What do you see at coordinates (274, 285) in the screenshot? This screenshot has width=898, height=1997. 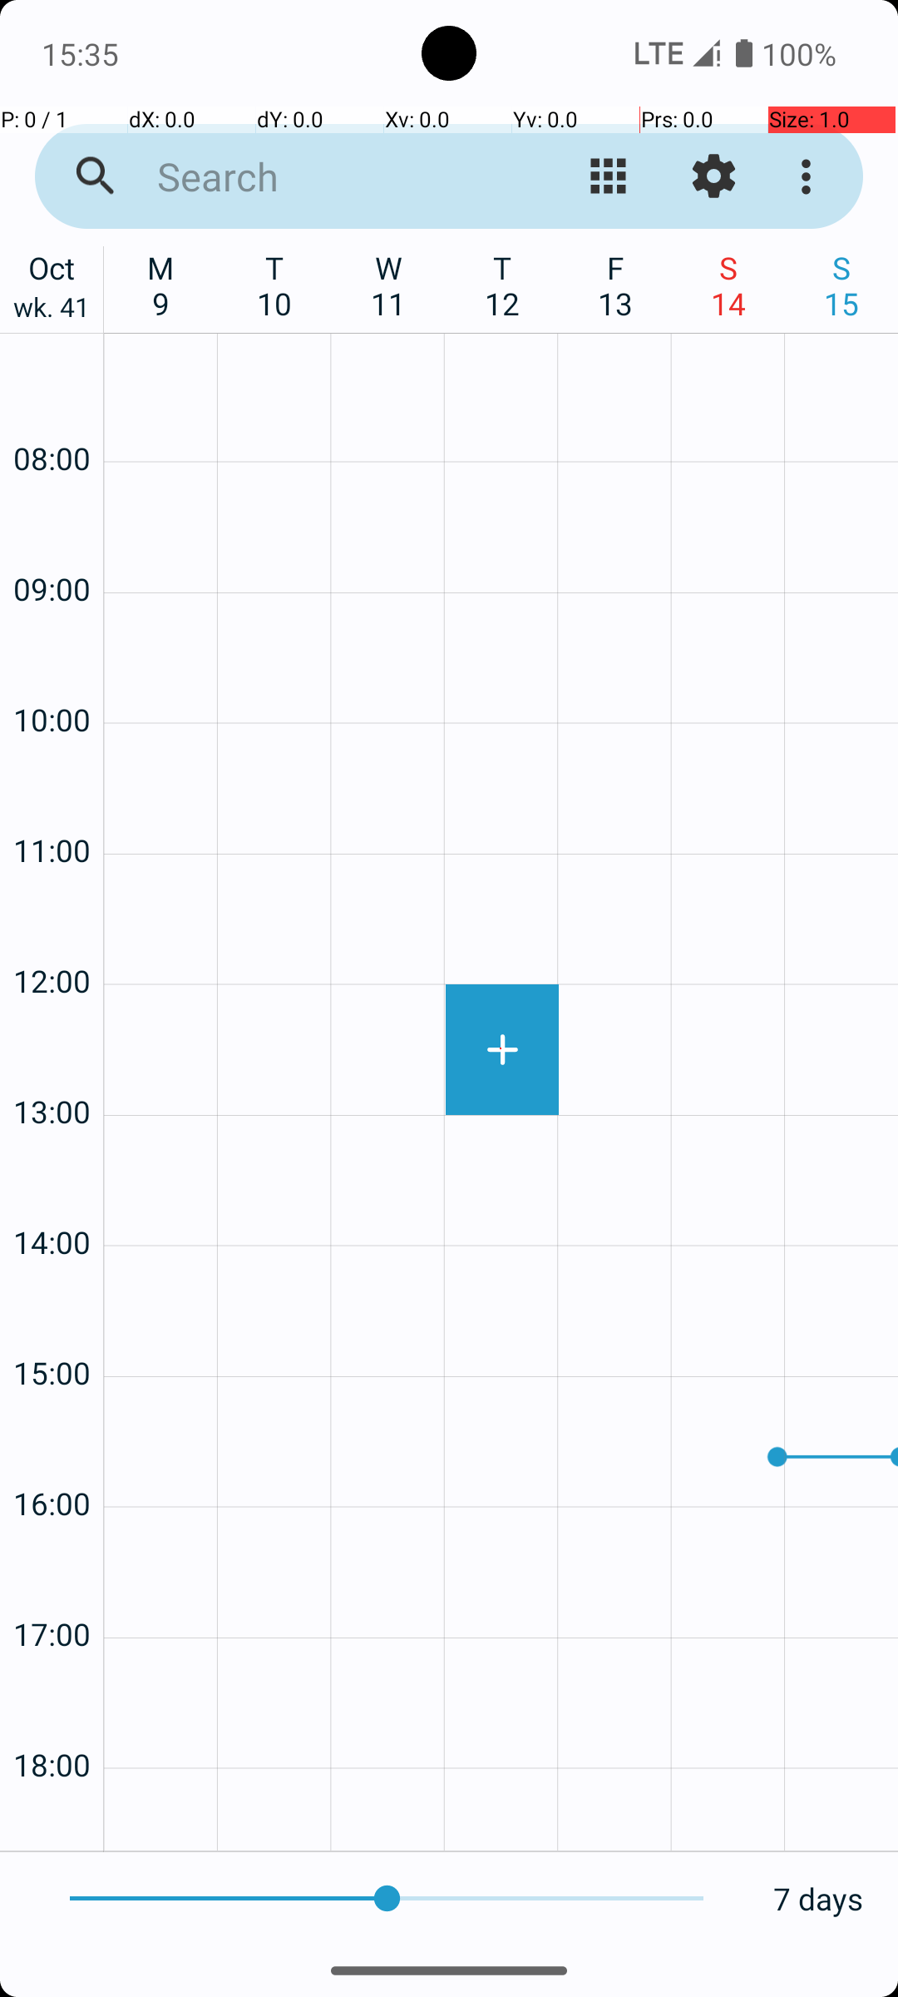 I see `T
10` at bounding box center [274, 285].